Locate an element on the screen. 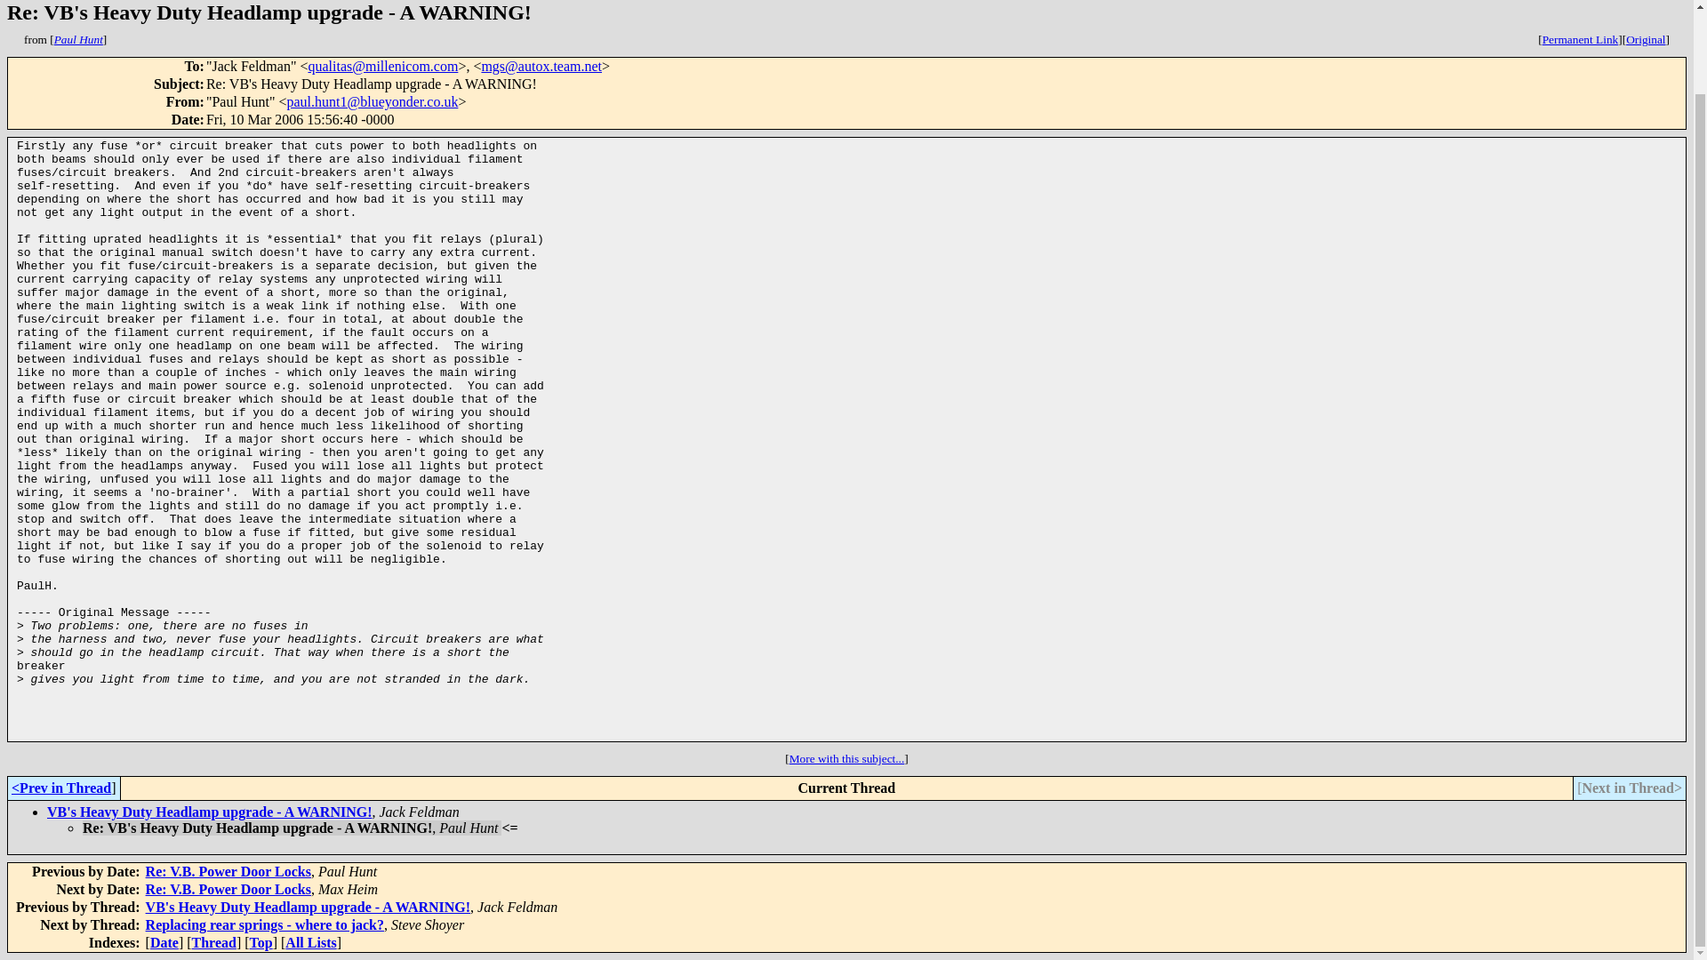 The image size is (1707, 960). Top is located at coordinates (261, 942).